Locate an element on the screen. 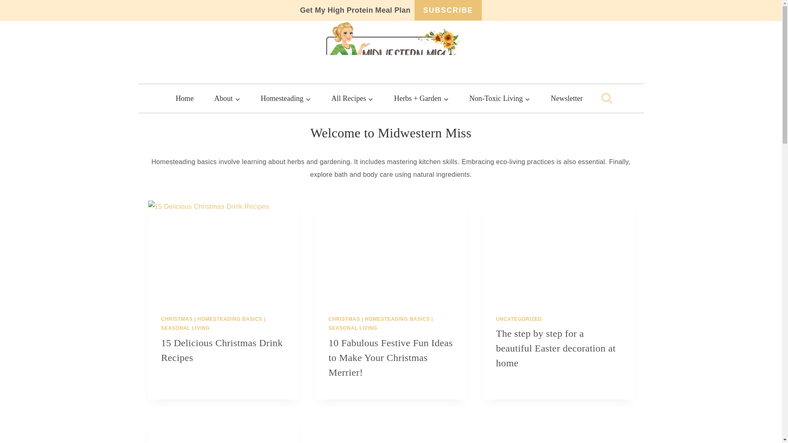  About is located at coordinates (227, 98).